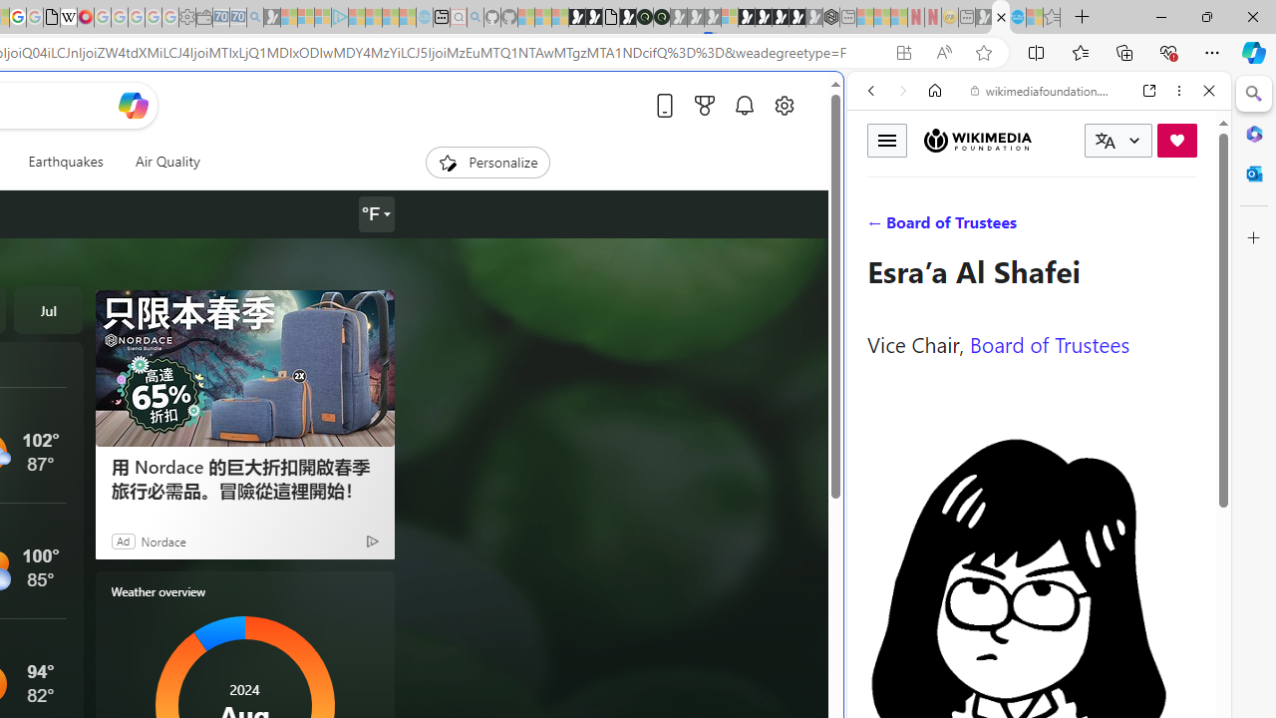 Image resolution: width=1276 pixels, height=718 pixels. I want to click on Tabs you've opened, so click(275, 265).